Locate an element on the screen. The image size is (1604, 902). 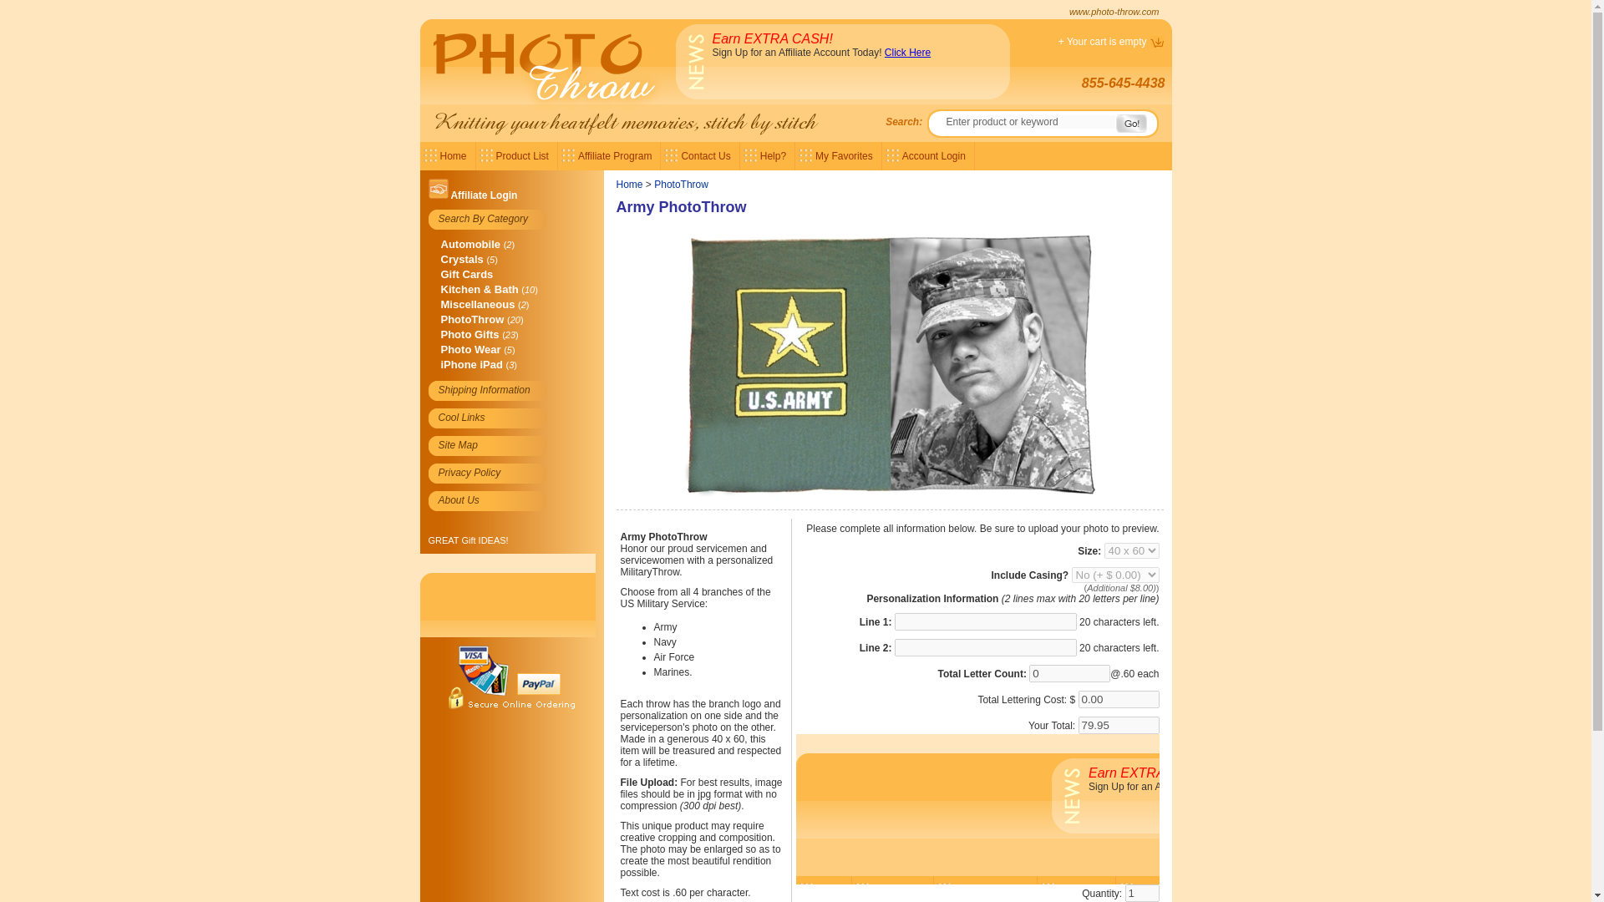
Click Here is located at coordinates (907, 53).